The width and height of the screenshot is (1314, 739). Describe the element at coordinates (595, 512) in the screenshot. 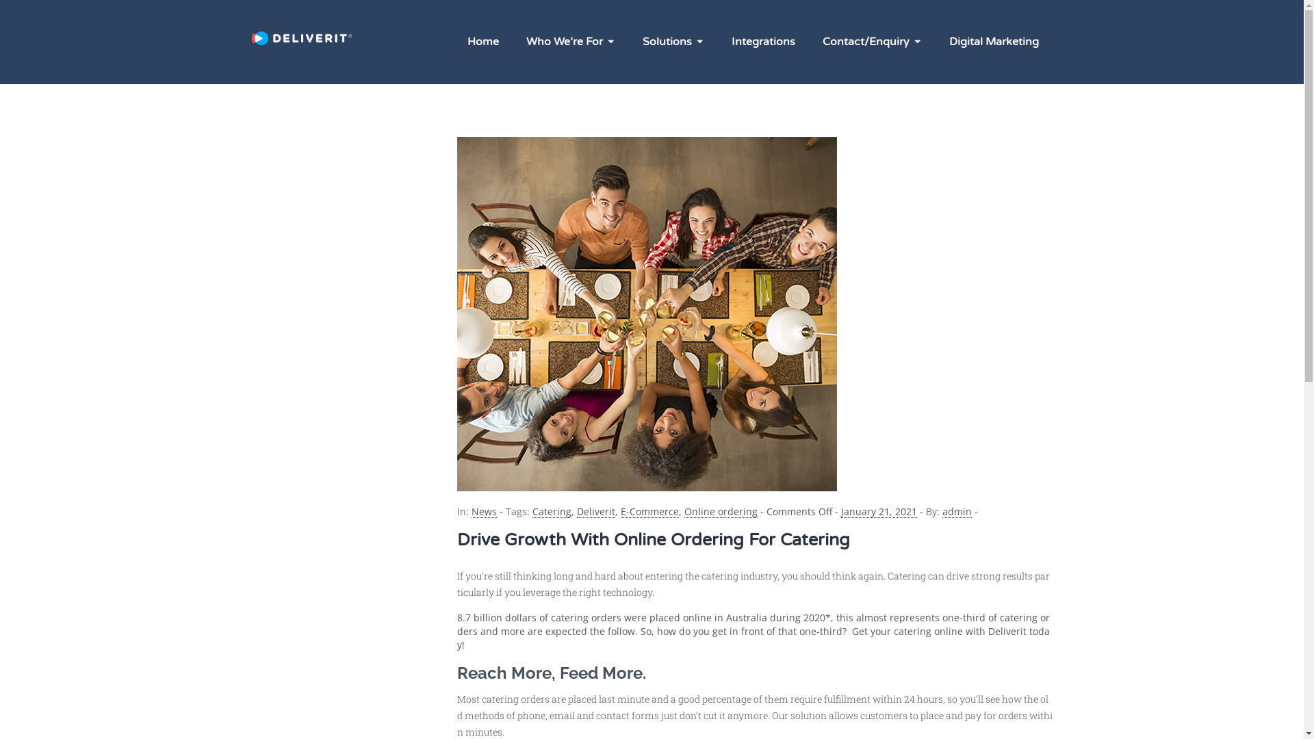

I see `Deliverit` at that location.